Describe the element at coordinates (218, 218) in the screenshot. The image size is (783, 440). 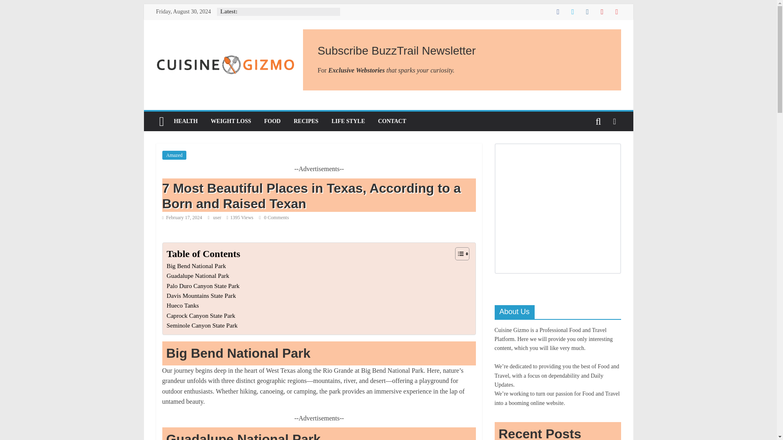
I see `user` at that location.